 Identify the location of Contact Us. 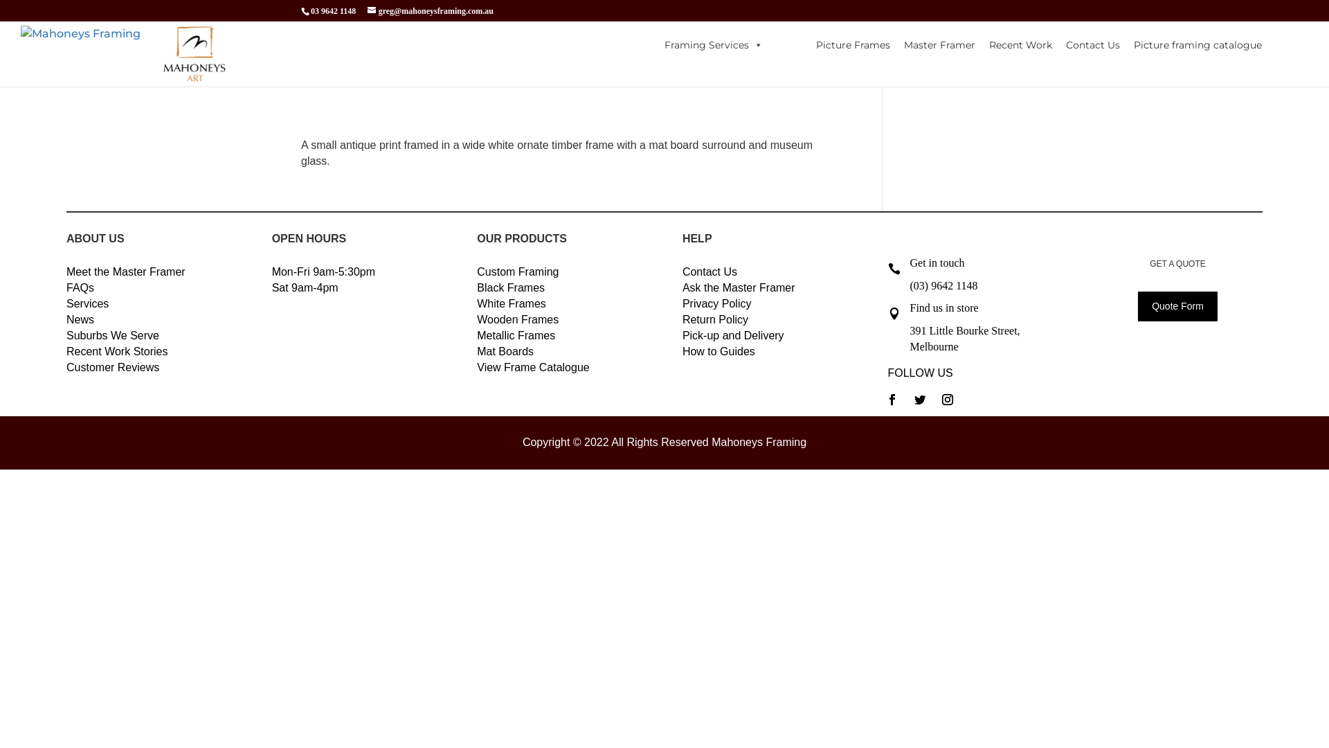
(1093, 45).